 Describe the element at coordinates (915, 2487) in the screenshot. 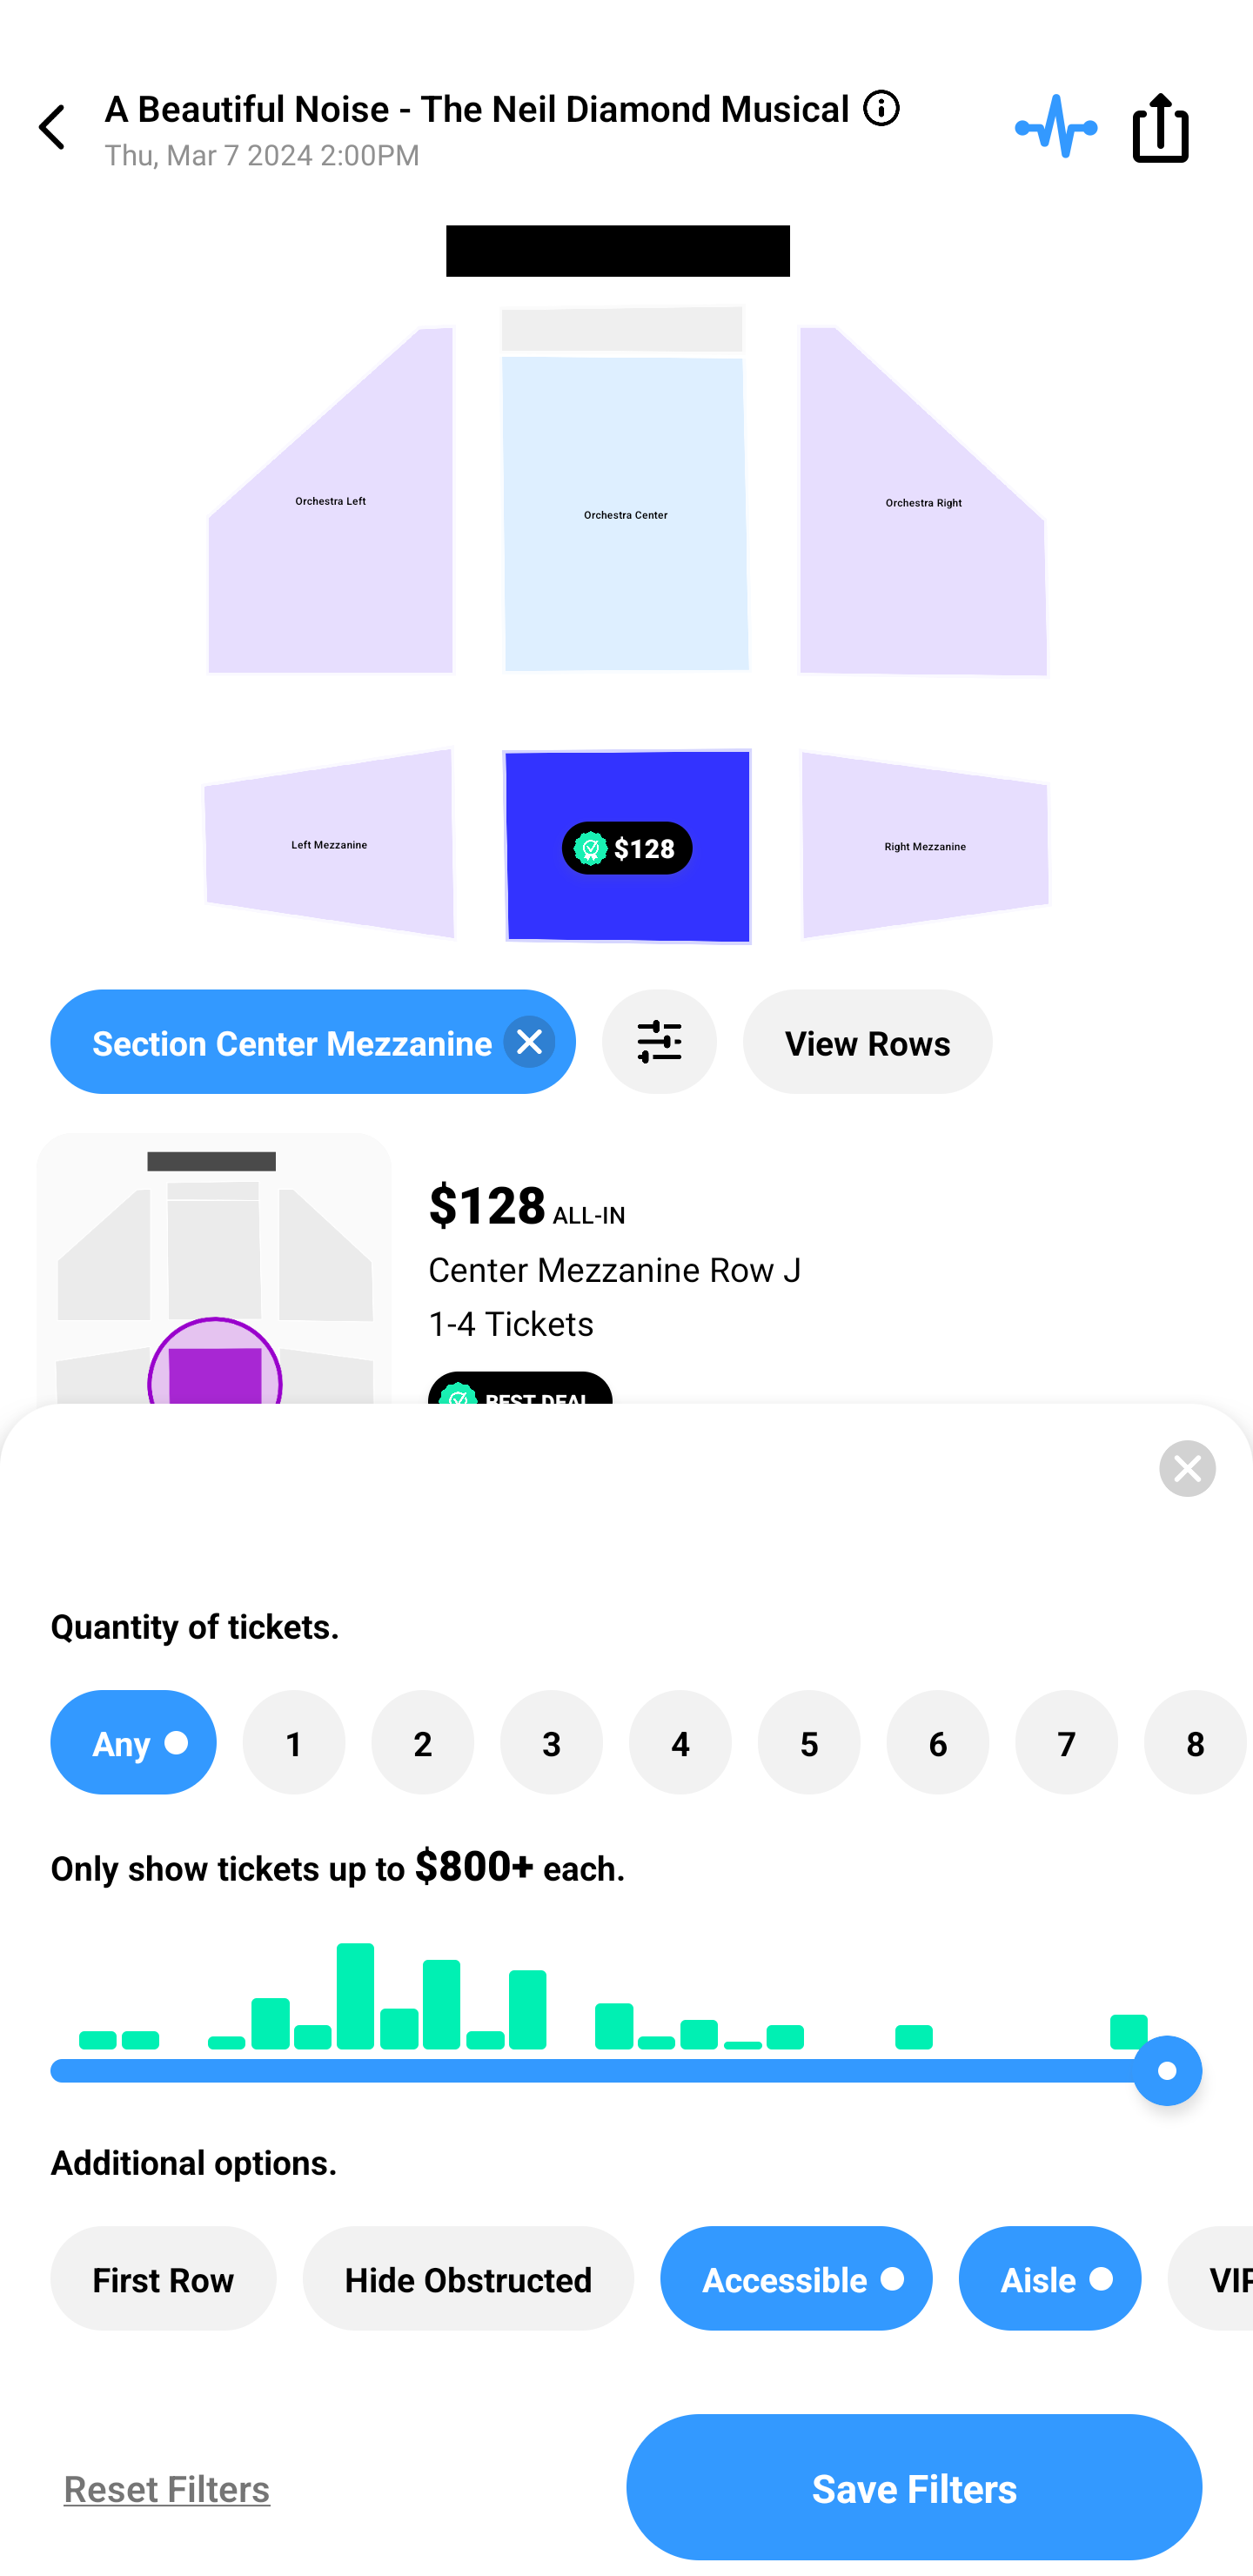

I see `Save Filters` at that location.